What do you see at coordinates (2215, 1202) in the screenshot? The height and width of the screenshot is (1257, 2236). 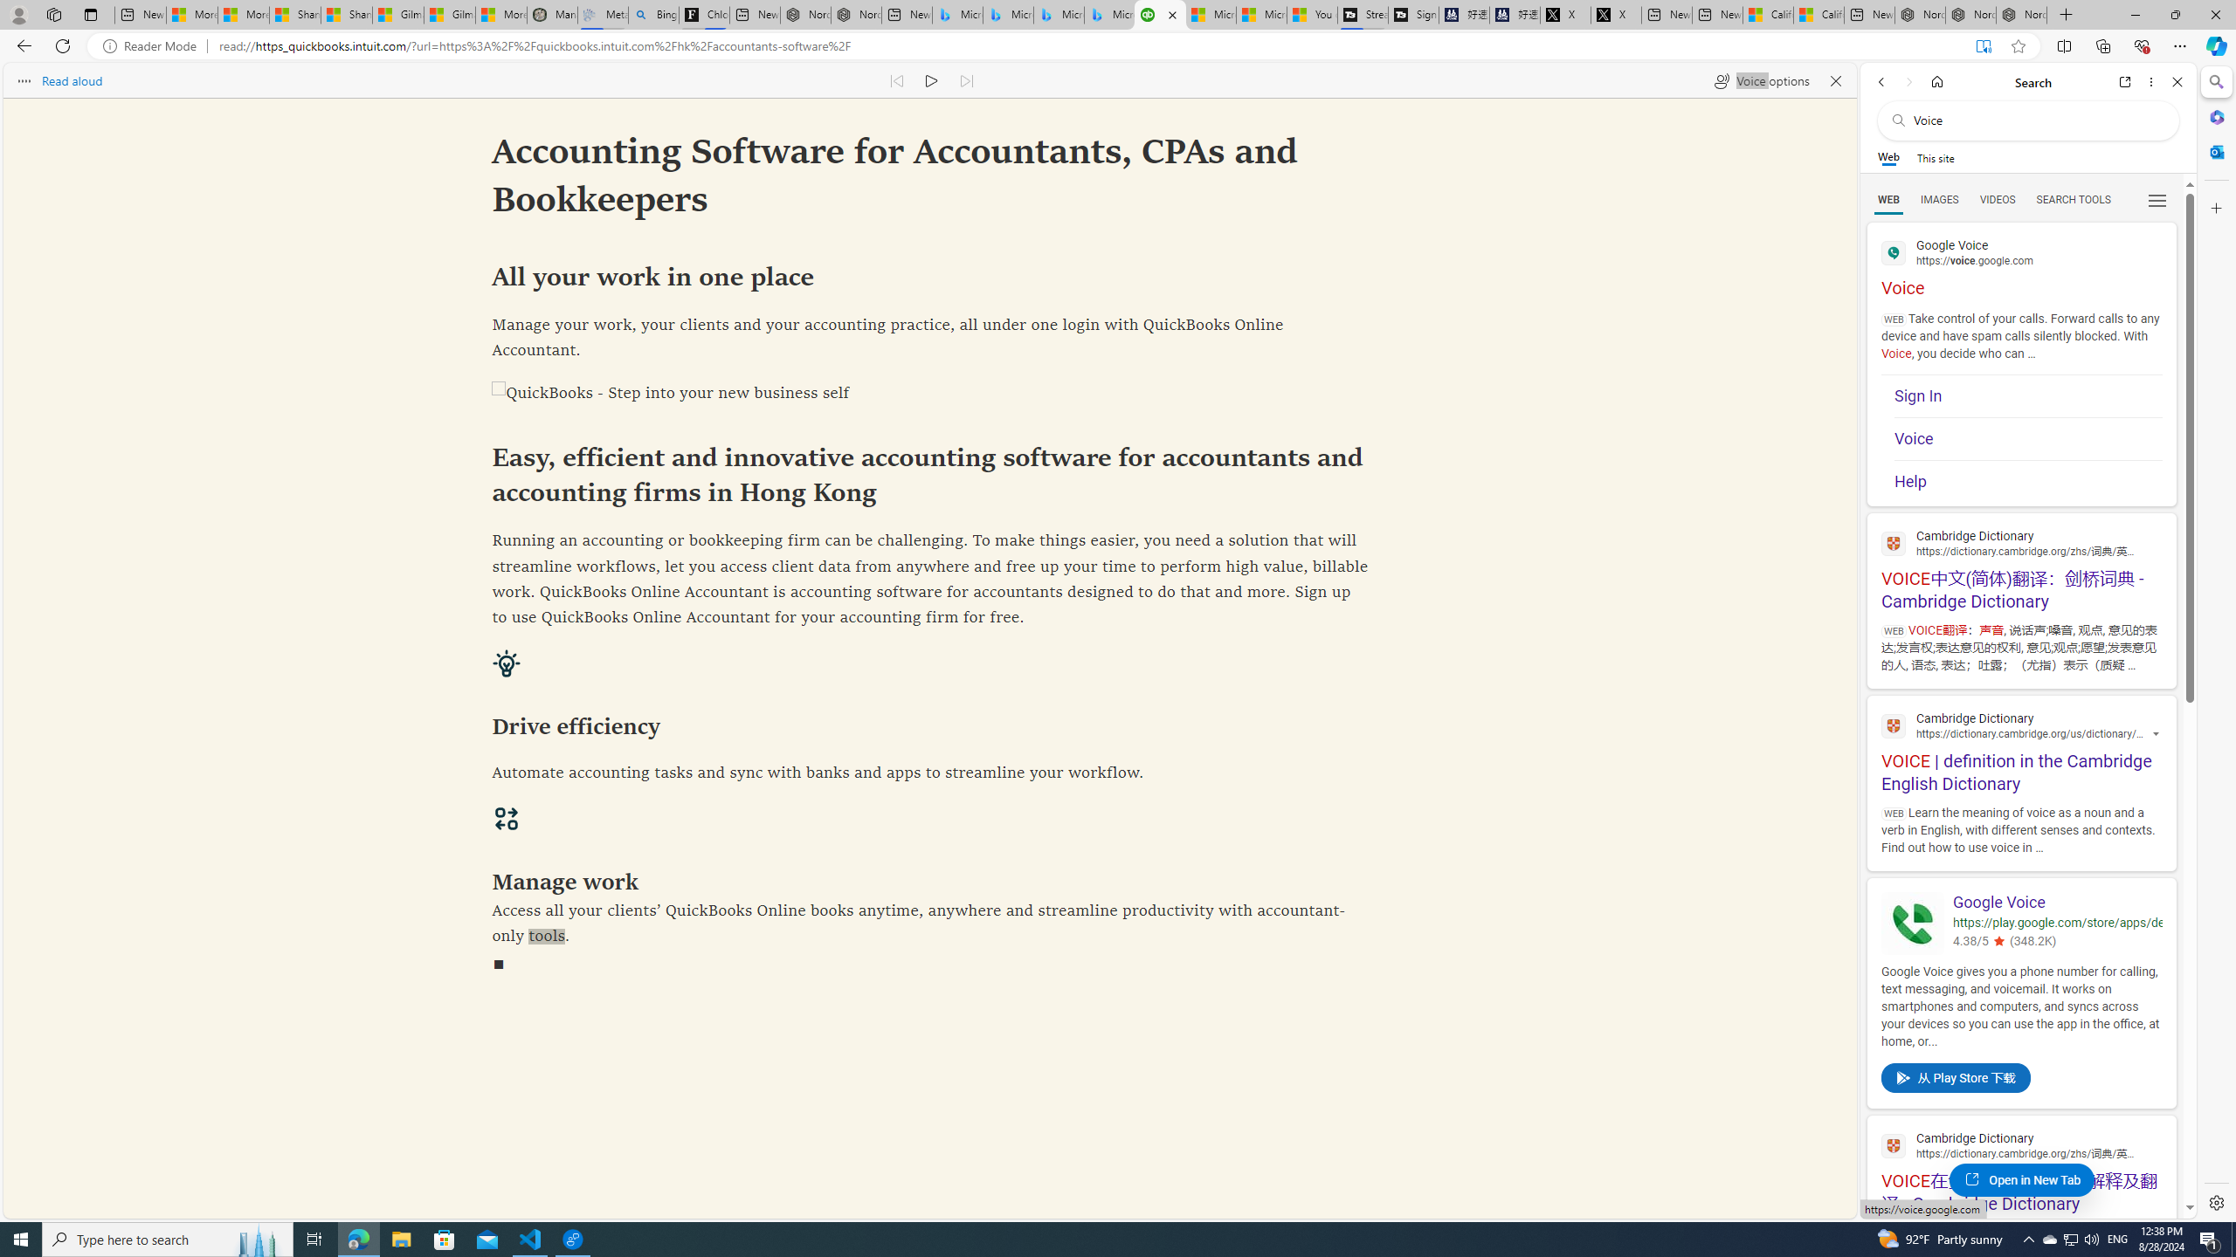 I see `Settings` at bounding box center [2215, 1202].